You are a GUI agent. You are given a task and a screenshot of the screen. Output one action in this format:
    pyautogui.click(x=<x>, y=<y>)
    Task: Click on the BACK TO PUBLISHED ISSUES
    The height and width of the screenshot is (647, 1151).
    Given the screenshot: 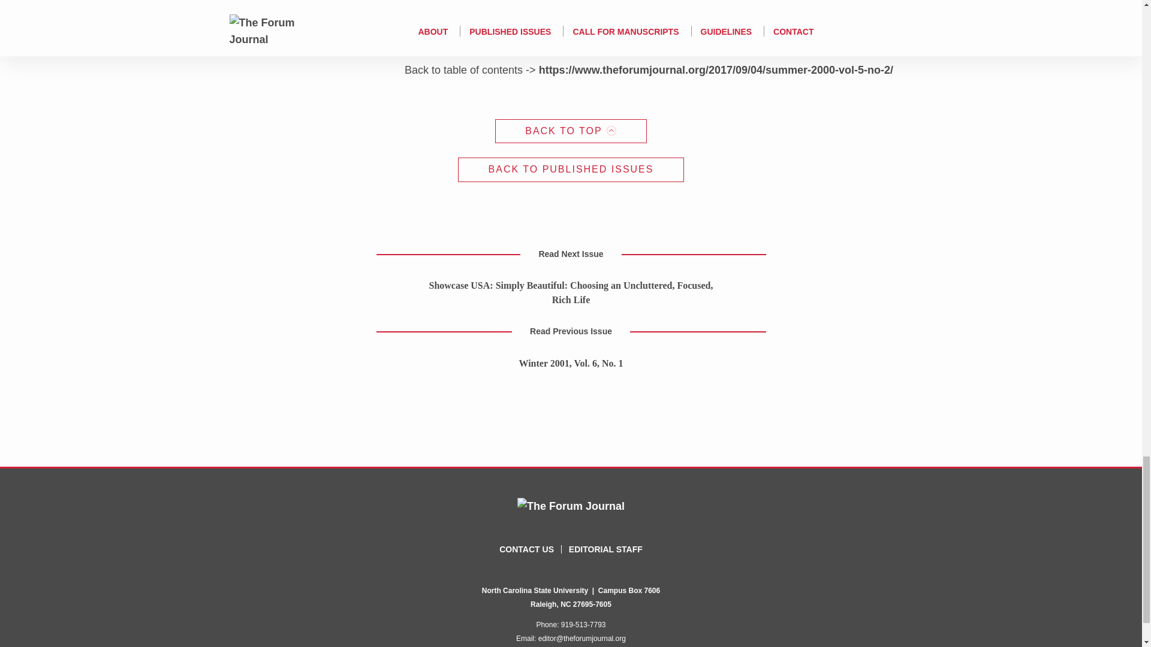 What is the action you would take?
    pyautogui.click(x=571, y=170)
    